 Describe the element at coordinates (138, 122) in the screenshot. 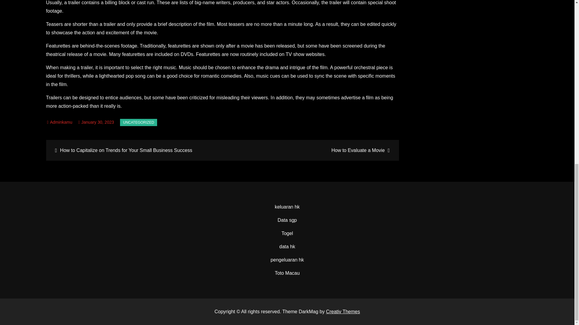

I see `UNCATEGORIZED` at that location.